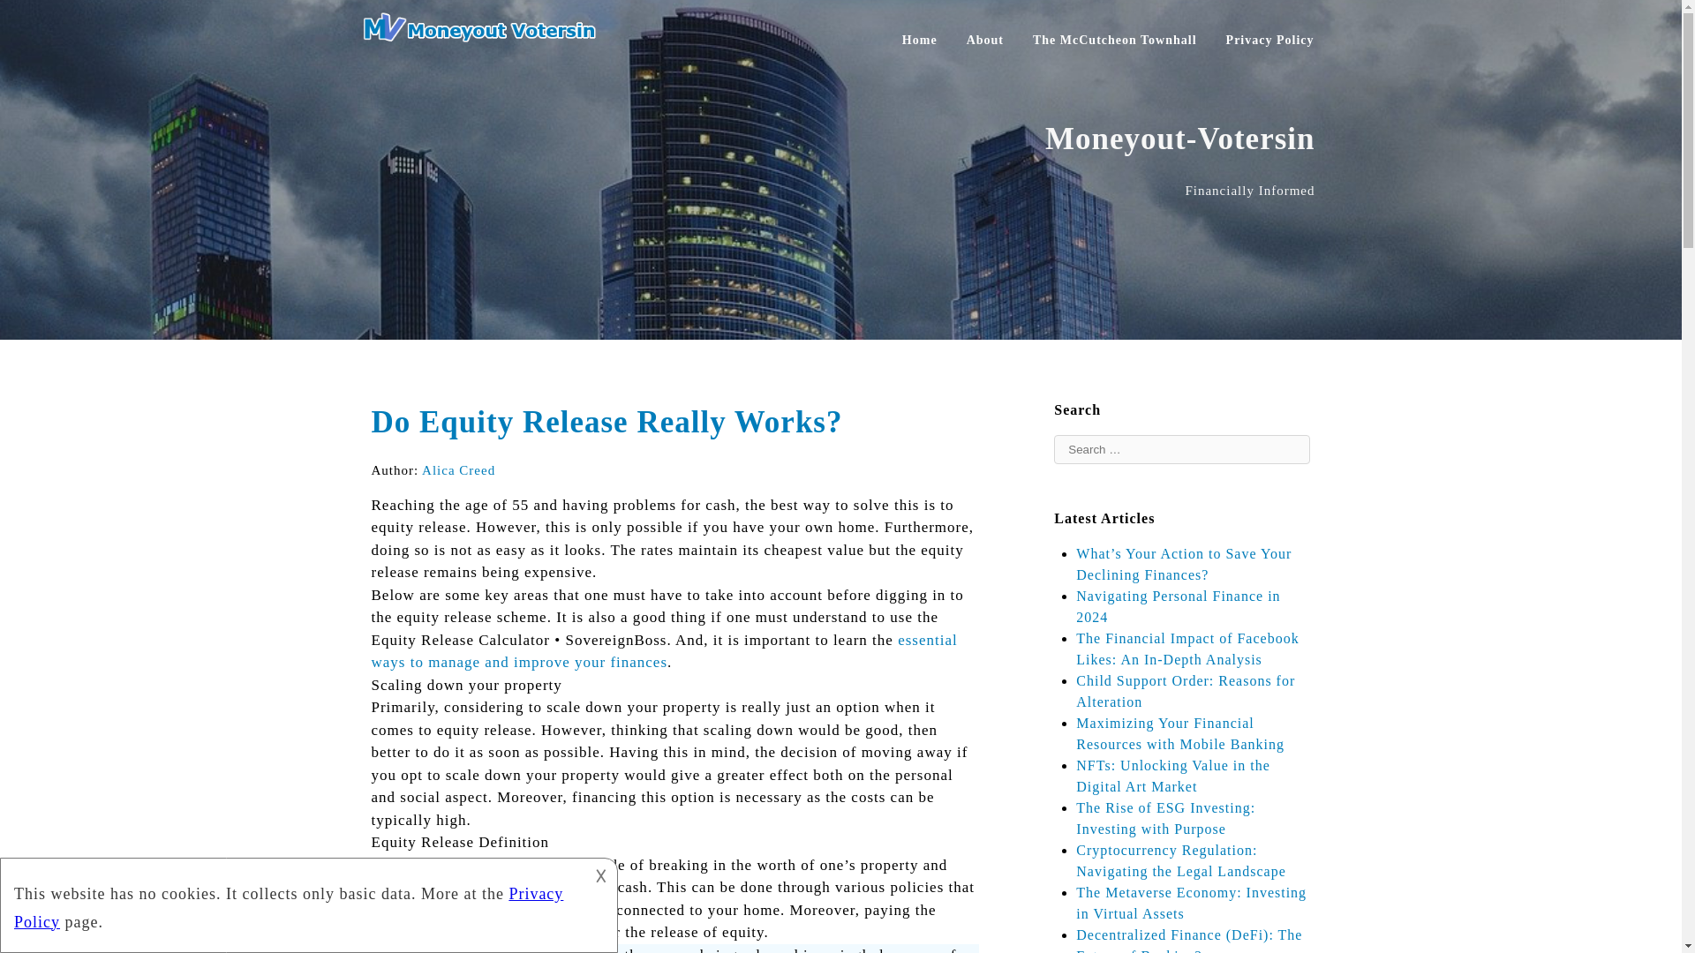  What do you see at coordinates (1185, 690) in the screenshot?
I see `Child Support Order: Reasons for Alteration` at bounding box center [1185, 690].